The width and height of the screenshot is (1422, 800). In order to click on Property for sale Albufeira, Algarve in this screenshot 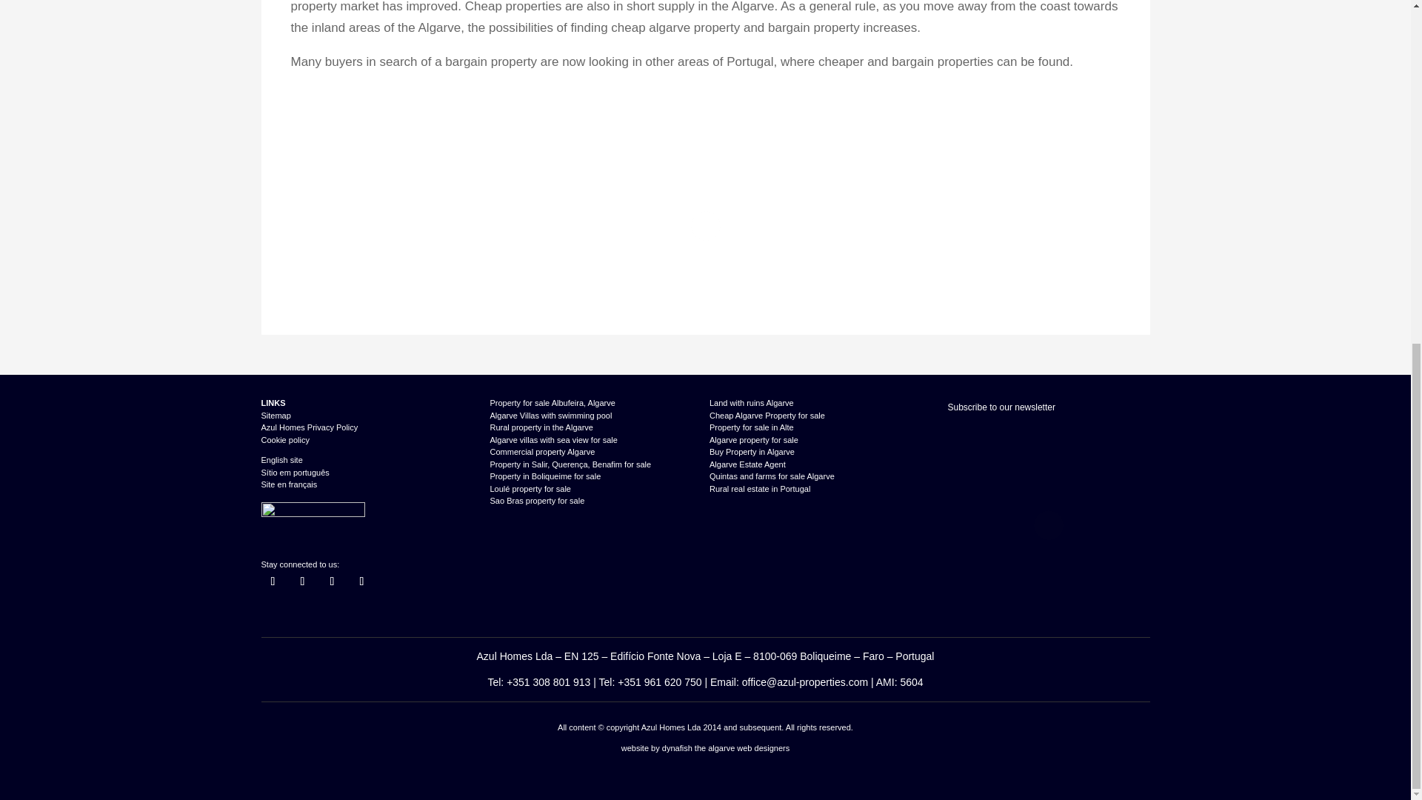, I will do `click(553, 402)`.